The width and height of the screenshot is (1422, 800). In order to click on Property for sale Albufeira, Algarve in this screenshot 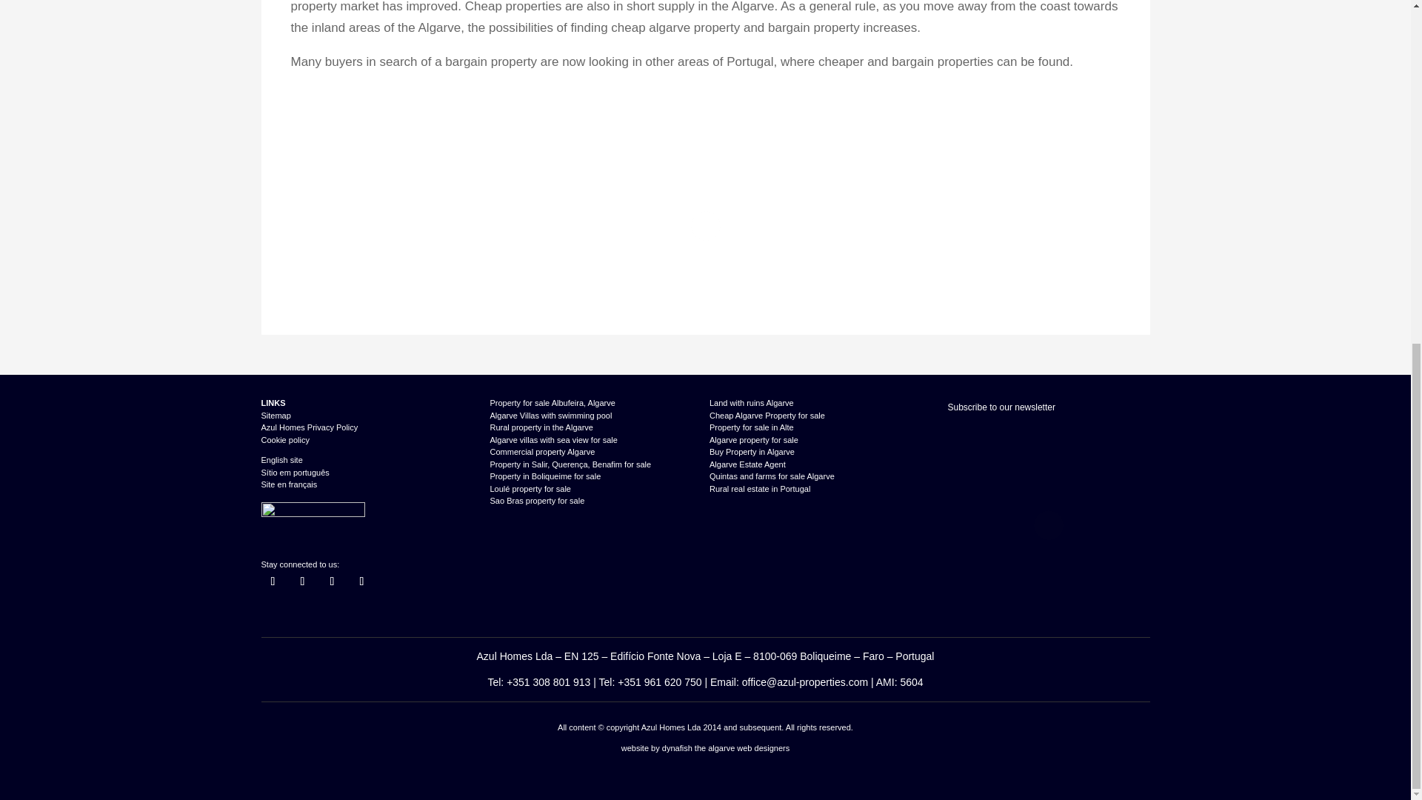, I will do `click(553, 402)`.